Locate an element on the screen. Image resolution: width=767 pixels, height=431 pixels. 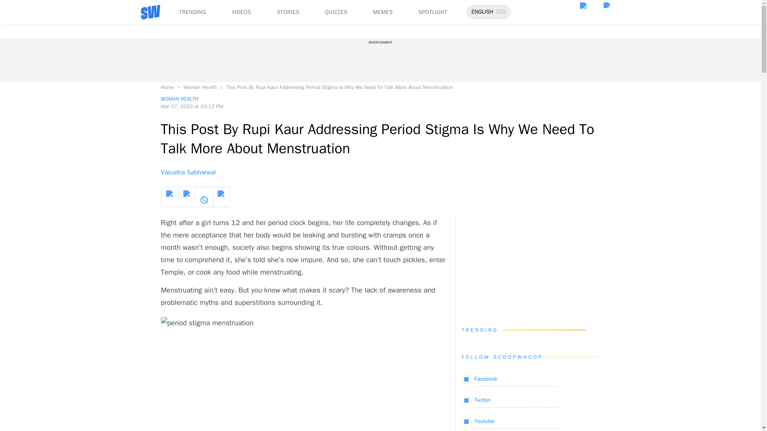
MEMES is located at coordinates (383, 12).